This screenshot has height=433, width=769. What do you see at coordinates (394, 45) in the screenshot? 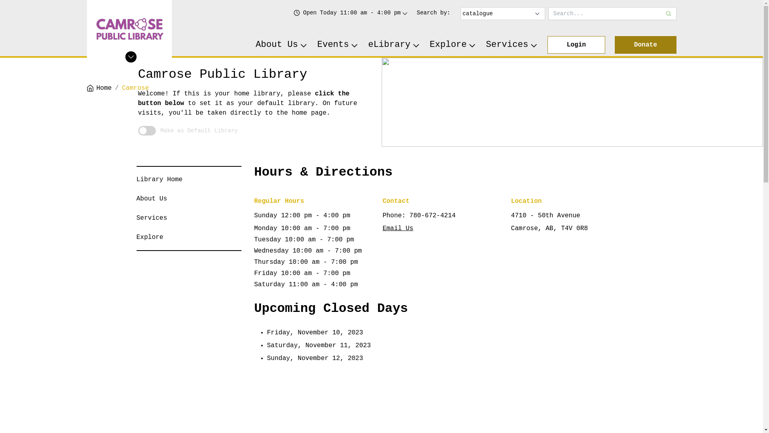
I see `eLibrary` at bounding box center [394, 45].